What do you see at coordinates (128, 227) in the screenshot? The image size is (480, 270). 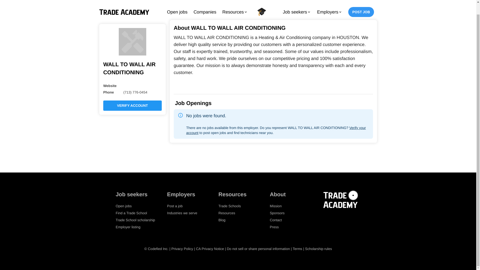 I see `Employer listing` at bounding box center [128, 227].